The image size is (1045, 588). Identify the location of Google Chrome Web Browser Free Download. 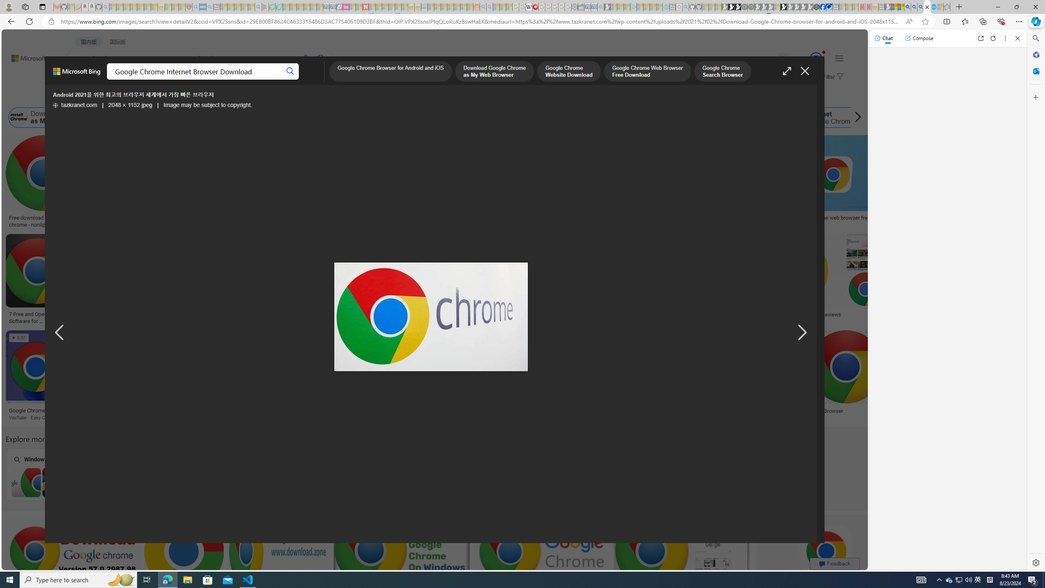
(272, 118).